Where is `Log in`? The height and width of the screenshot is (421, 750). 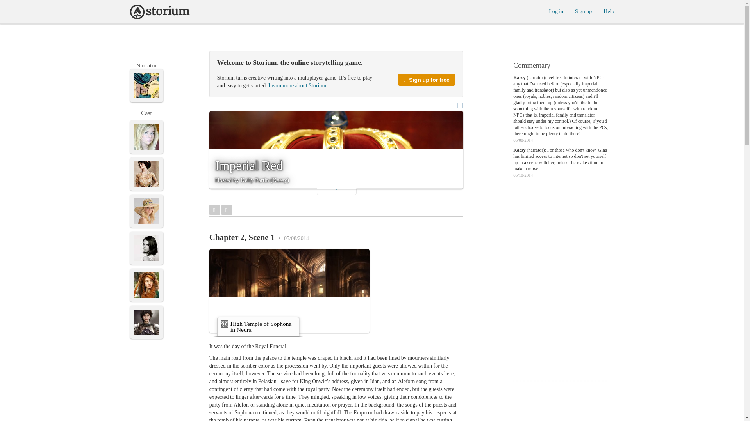
Log in is located at coordinates (556, 11).